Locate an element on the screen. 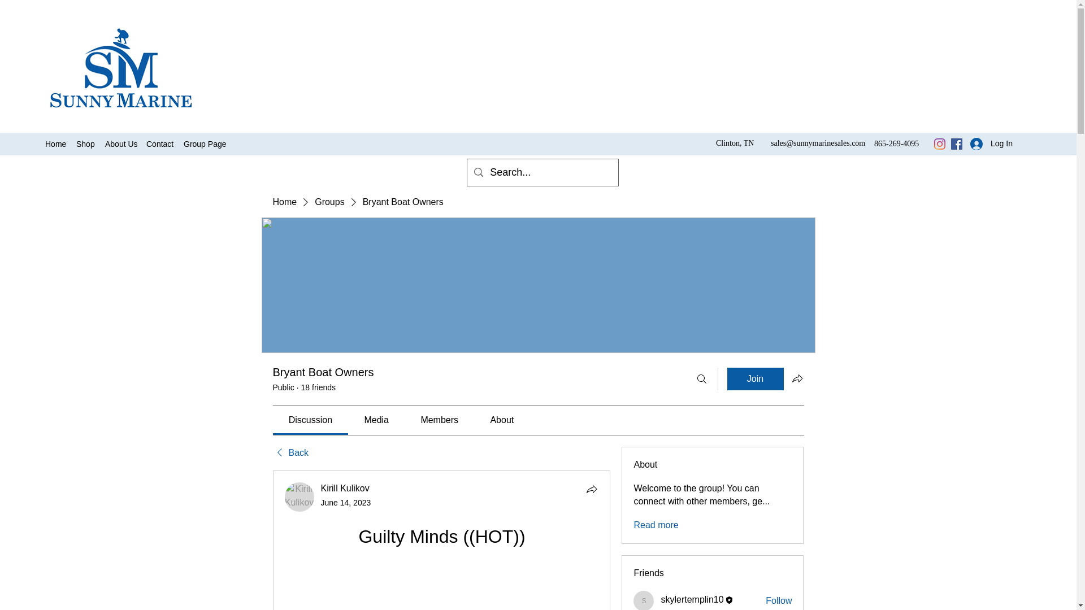  Contact is located at coordinates (159, 143).